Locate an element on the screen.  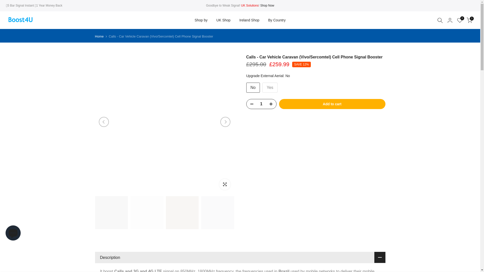
United Kingdom is located at coordinates (267, 6).